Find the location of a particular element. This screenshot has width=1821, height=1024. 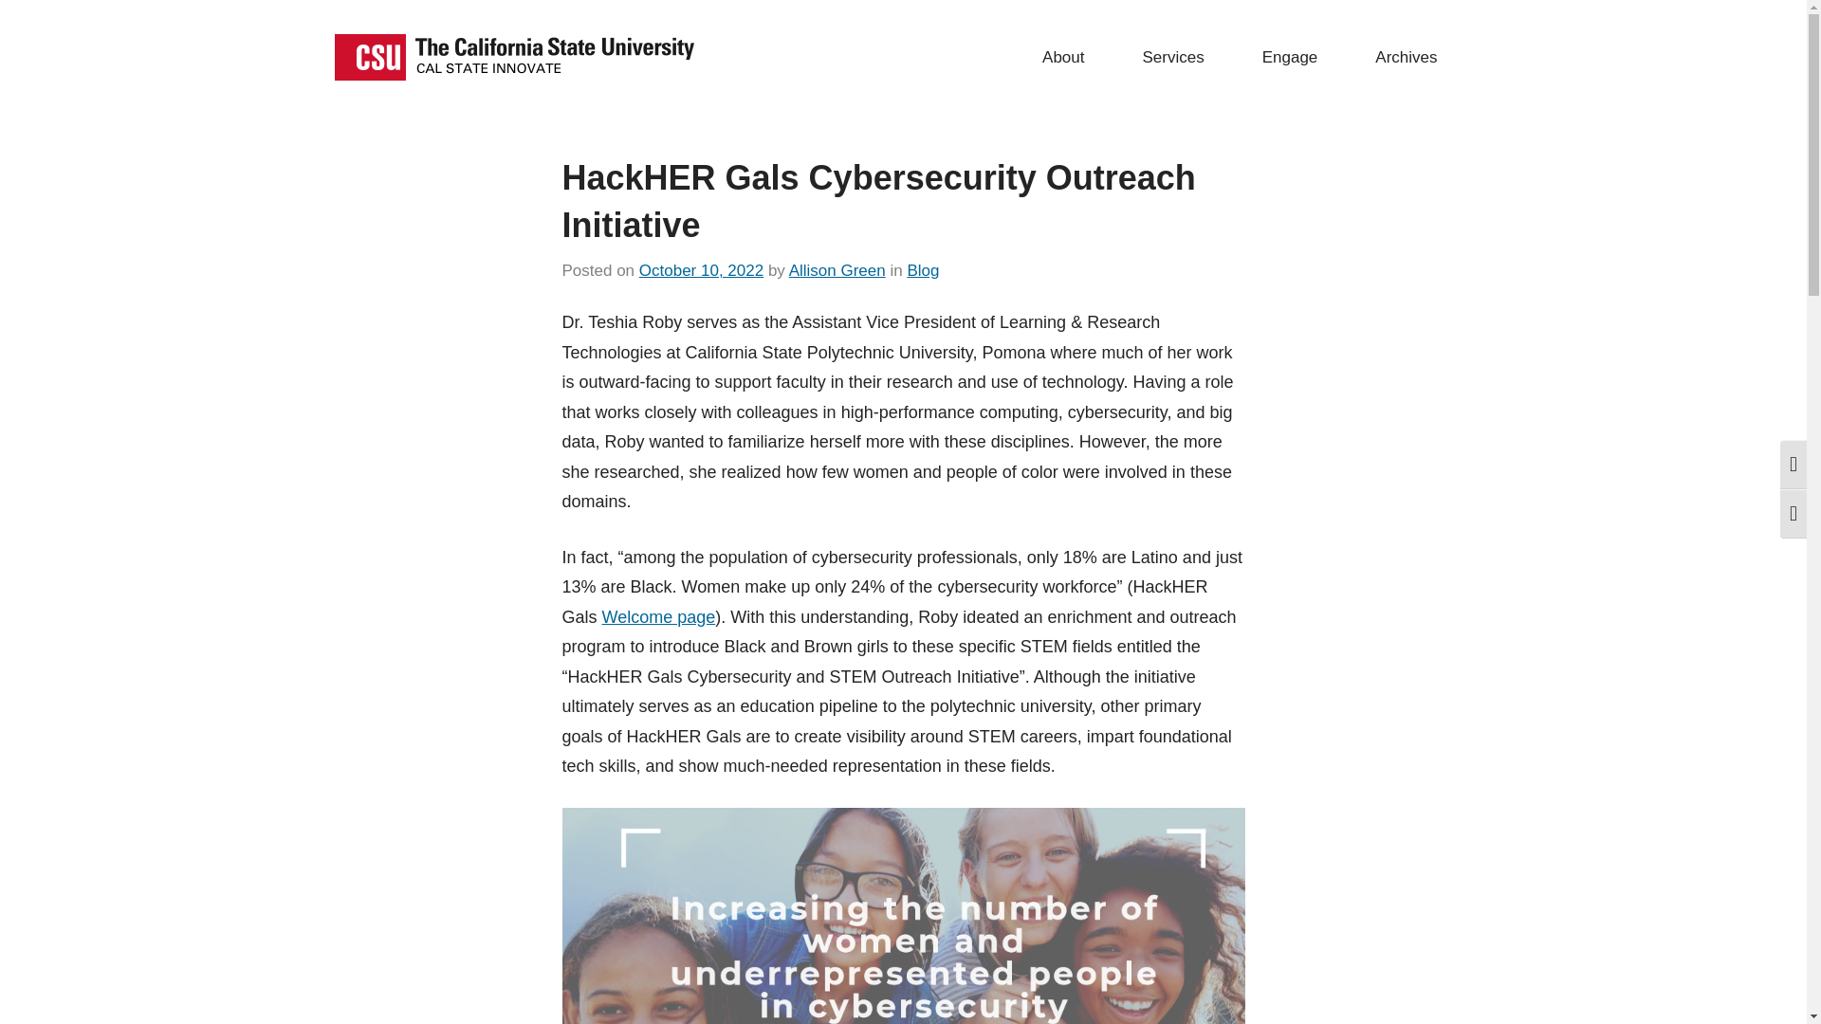

Blog is located at coordinates (923, 270).